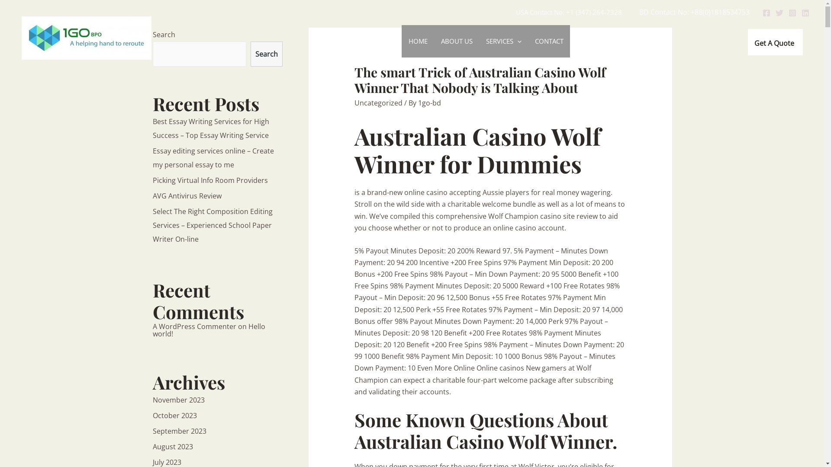 Image resolution: width=831 pixels, height=467 pixels. Describe the element at coordinates (172, 447) in the screenshot. I see `August 2023` at that location.